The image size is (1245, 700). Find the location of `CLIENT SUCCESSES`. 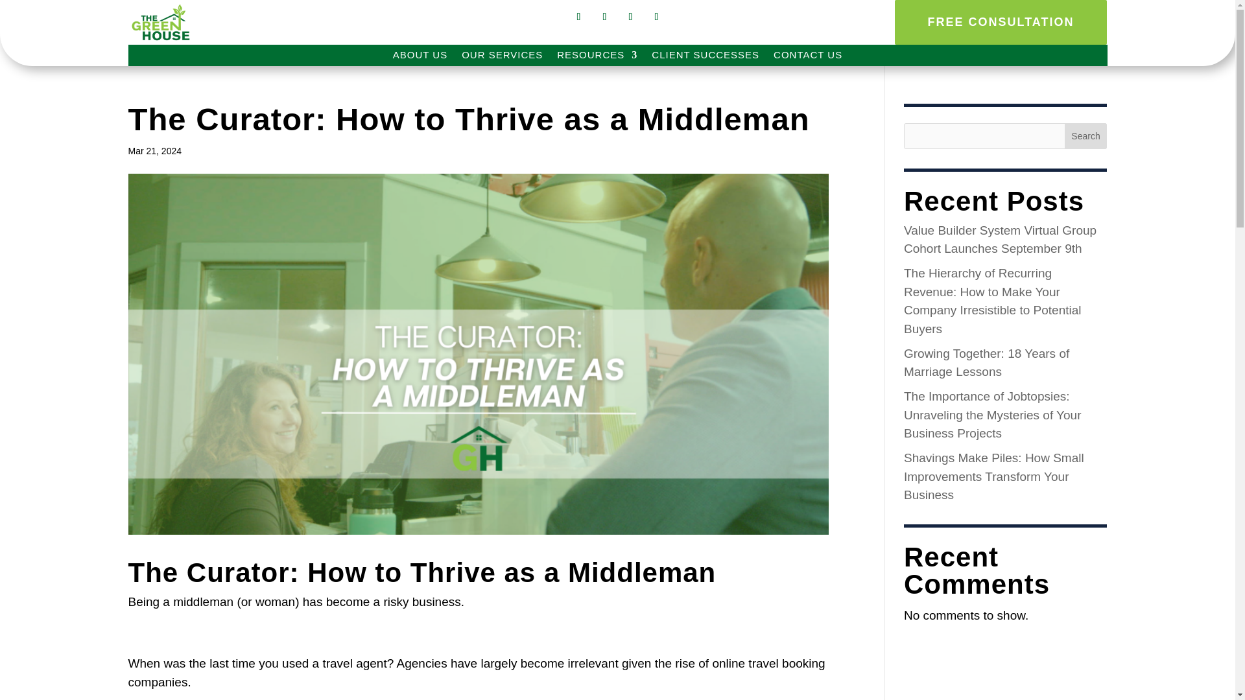

CLIENT SUCCESSES is located at coordinates (705, 57).